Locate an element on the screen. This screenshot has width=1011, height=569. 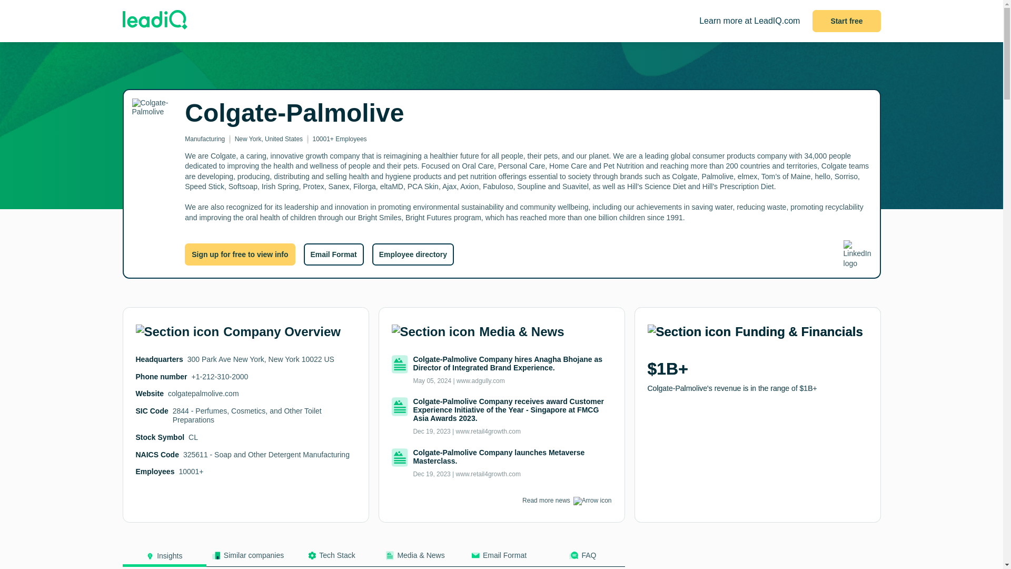
FAQ is located at coordinates (582, 558).